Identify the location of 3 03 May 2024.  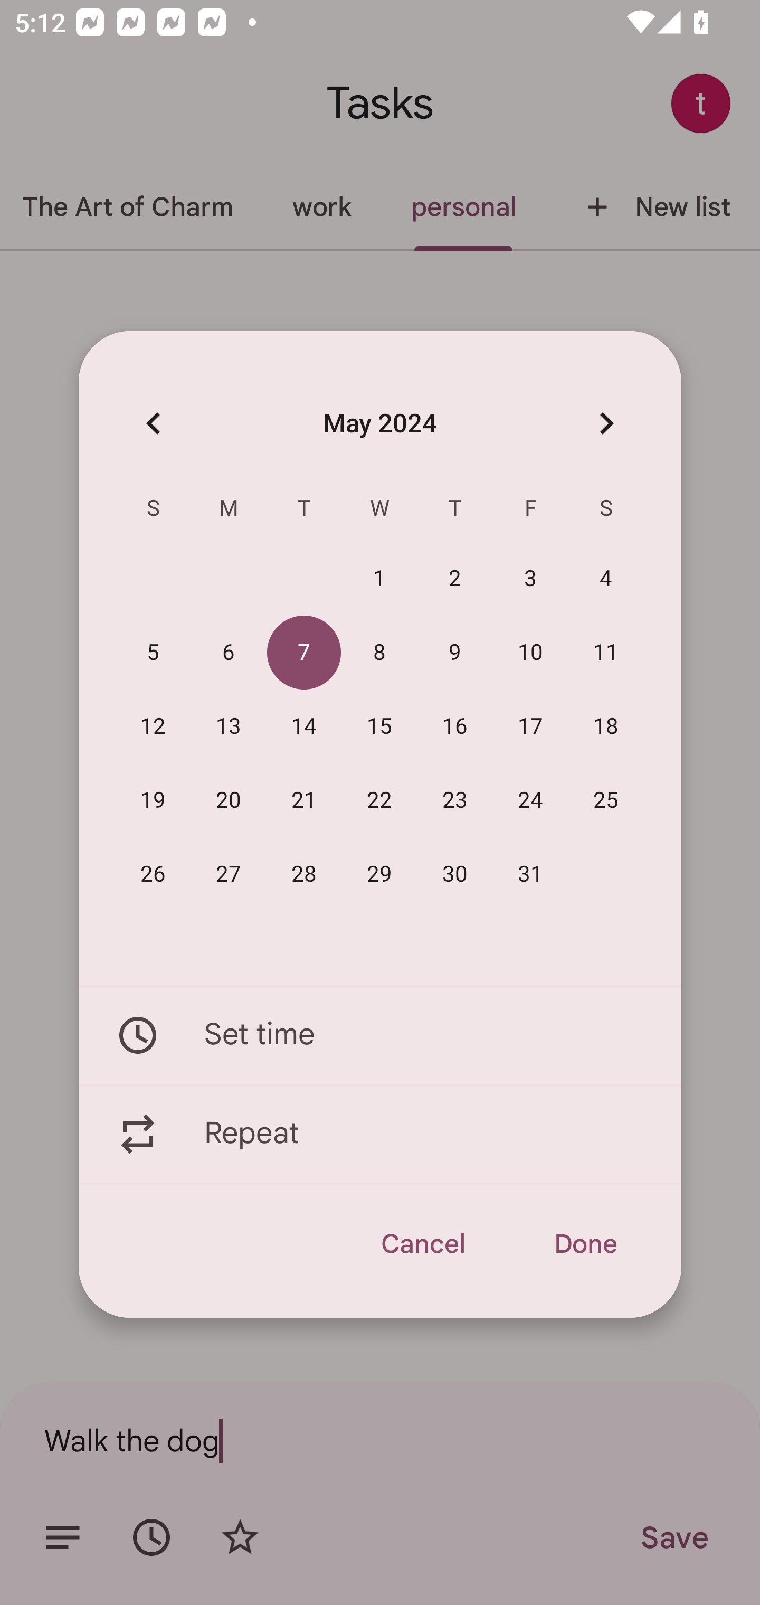
(531, 579).